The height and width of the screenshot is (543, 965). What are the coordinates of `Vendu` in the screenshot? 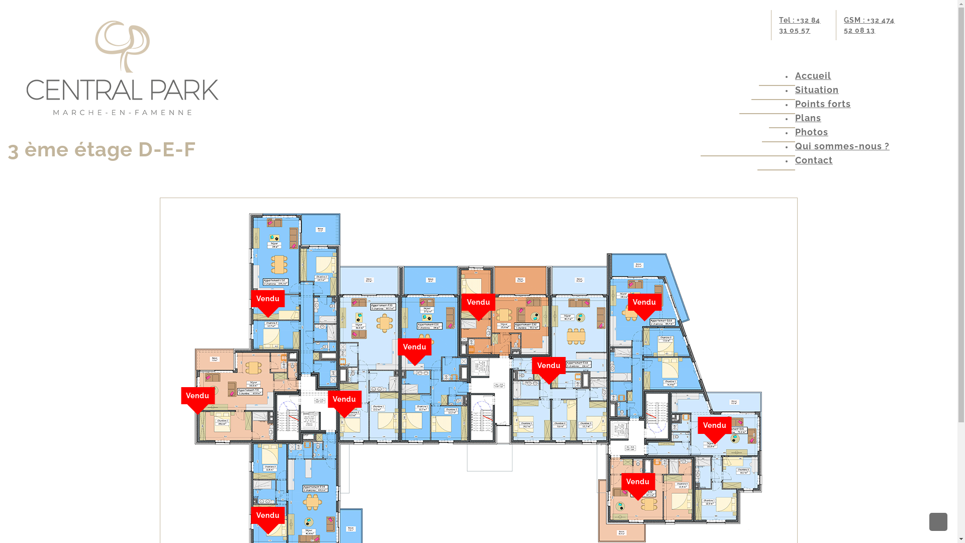 It's located at (268, 299).